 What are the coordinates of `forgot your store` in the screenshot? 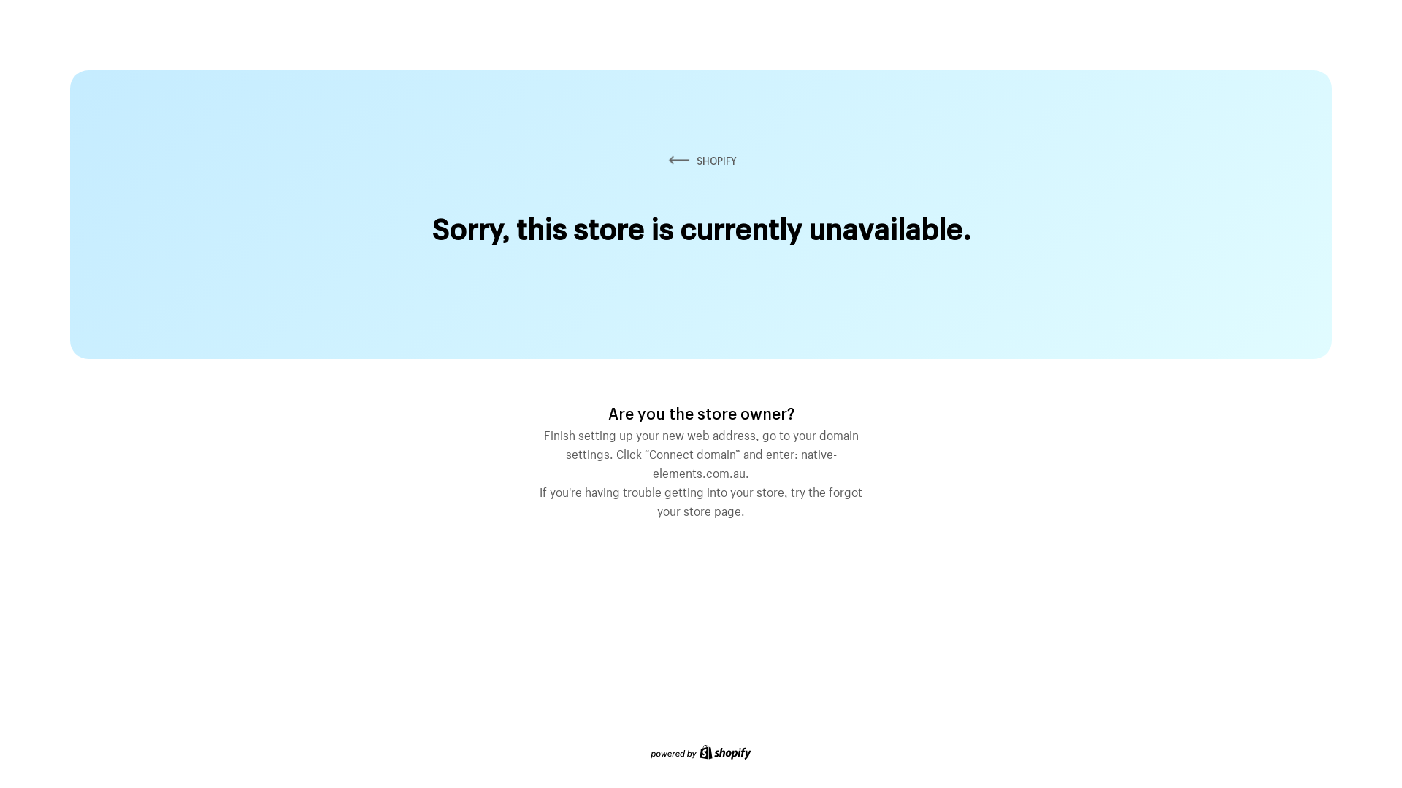 It's located at (759, 500).